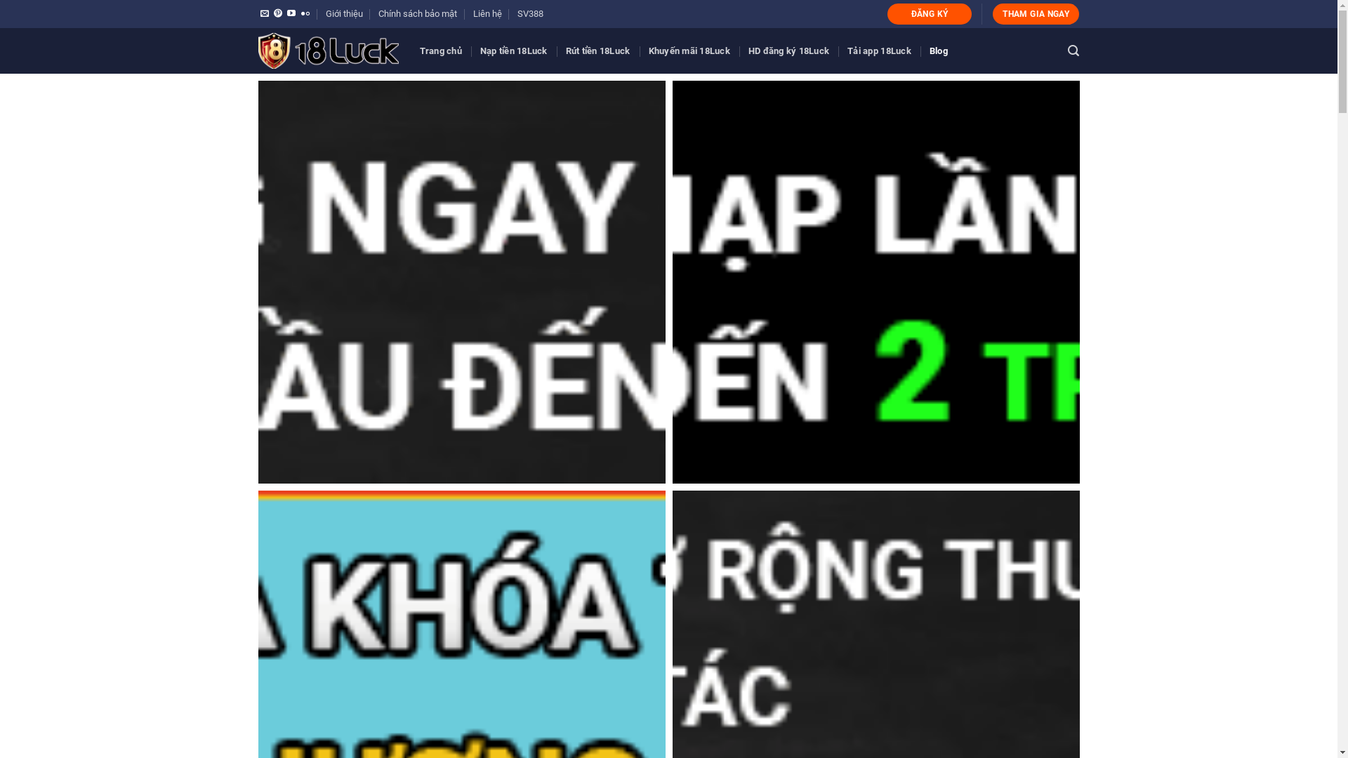 This screenshot has width=1348, height=758. What do you see at coordinates (1036, 14) in the screenshot?
I see `THAM GIA NGAY` at bounding box center [1036, 14].